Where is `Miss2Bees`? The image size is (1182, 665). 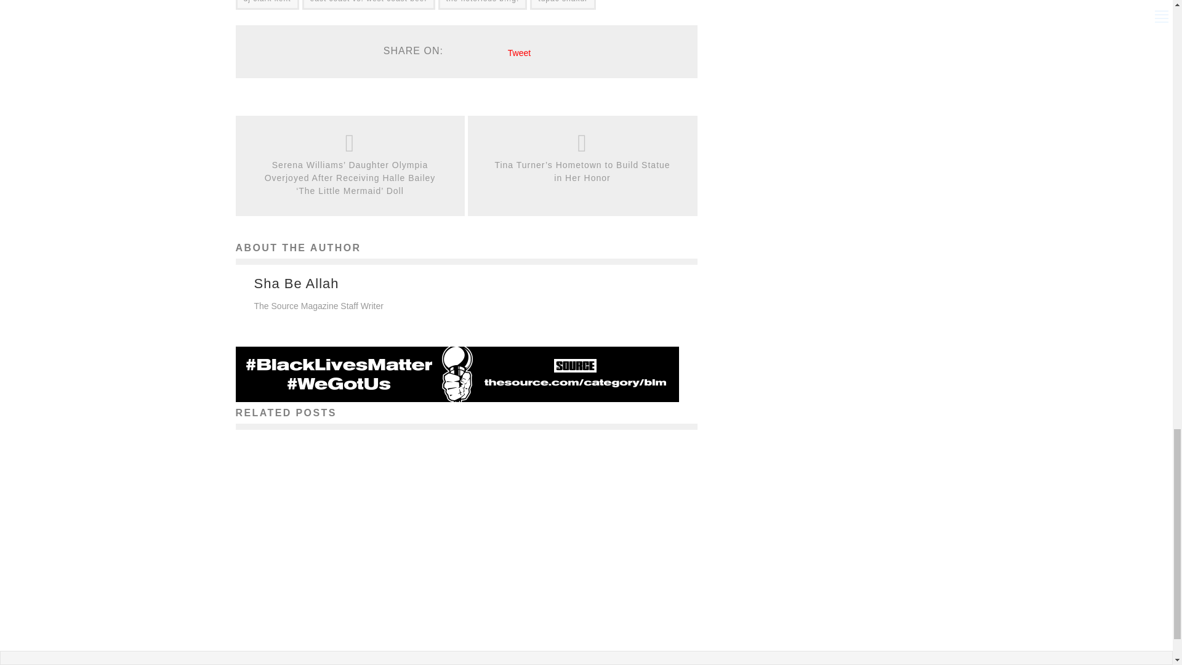
Miss2Bees is located at coordinates (312, 646).